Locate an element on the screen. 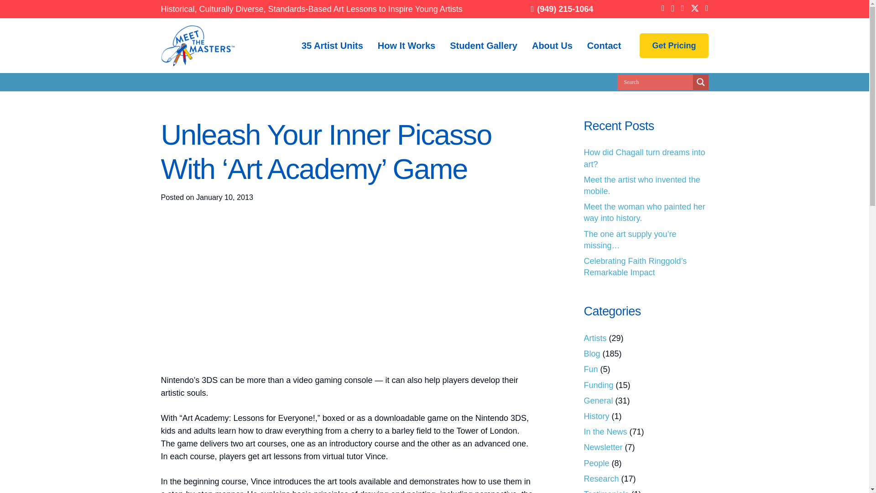 The width and height of the screenshot is (876, 493). Get Pricing is located at coordinates (673, 46).